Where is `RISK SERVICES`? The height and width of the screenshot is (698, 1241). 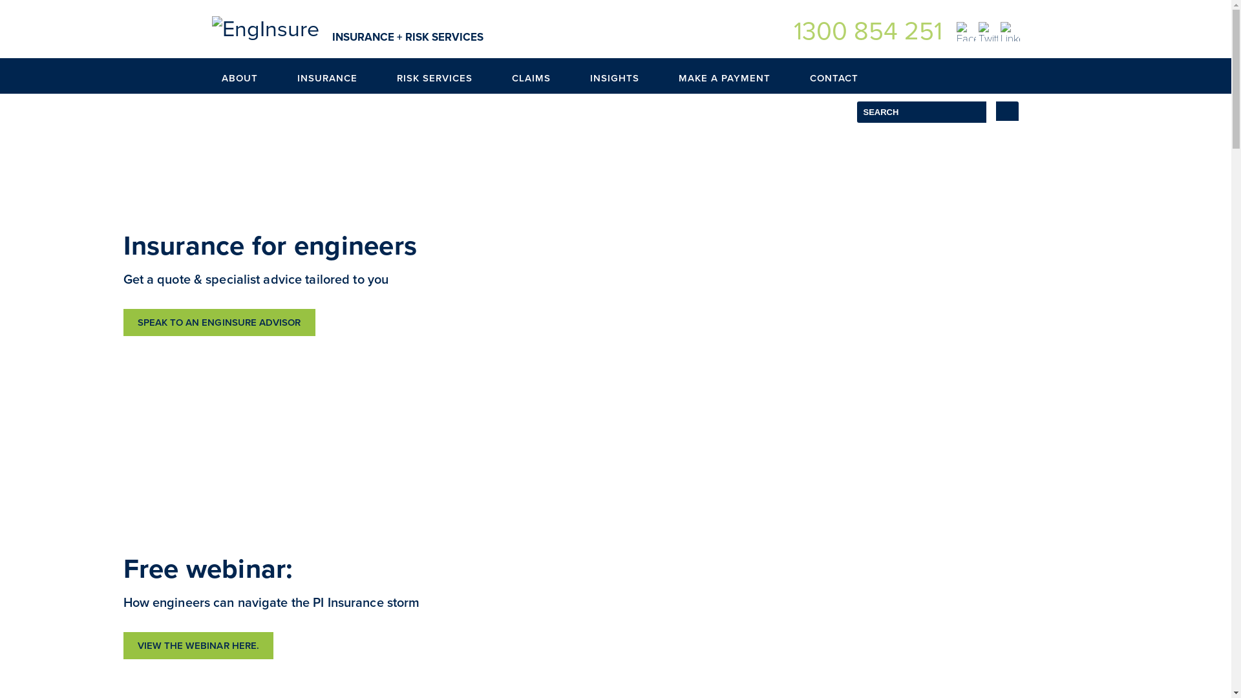 RISK SERVICES is located at coordinates (444, 76).